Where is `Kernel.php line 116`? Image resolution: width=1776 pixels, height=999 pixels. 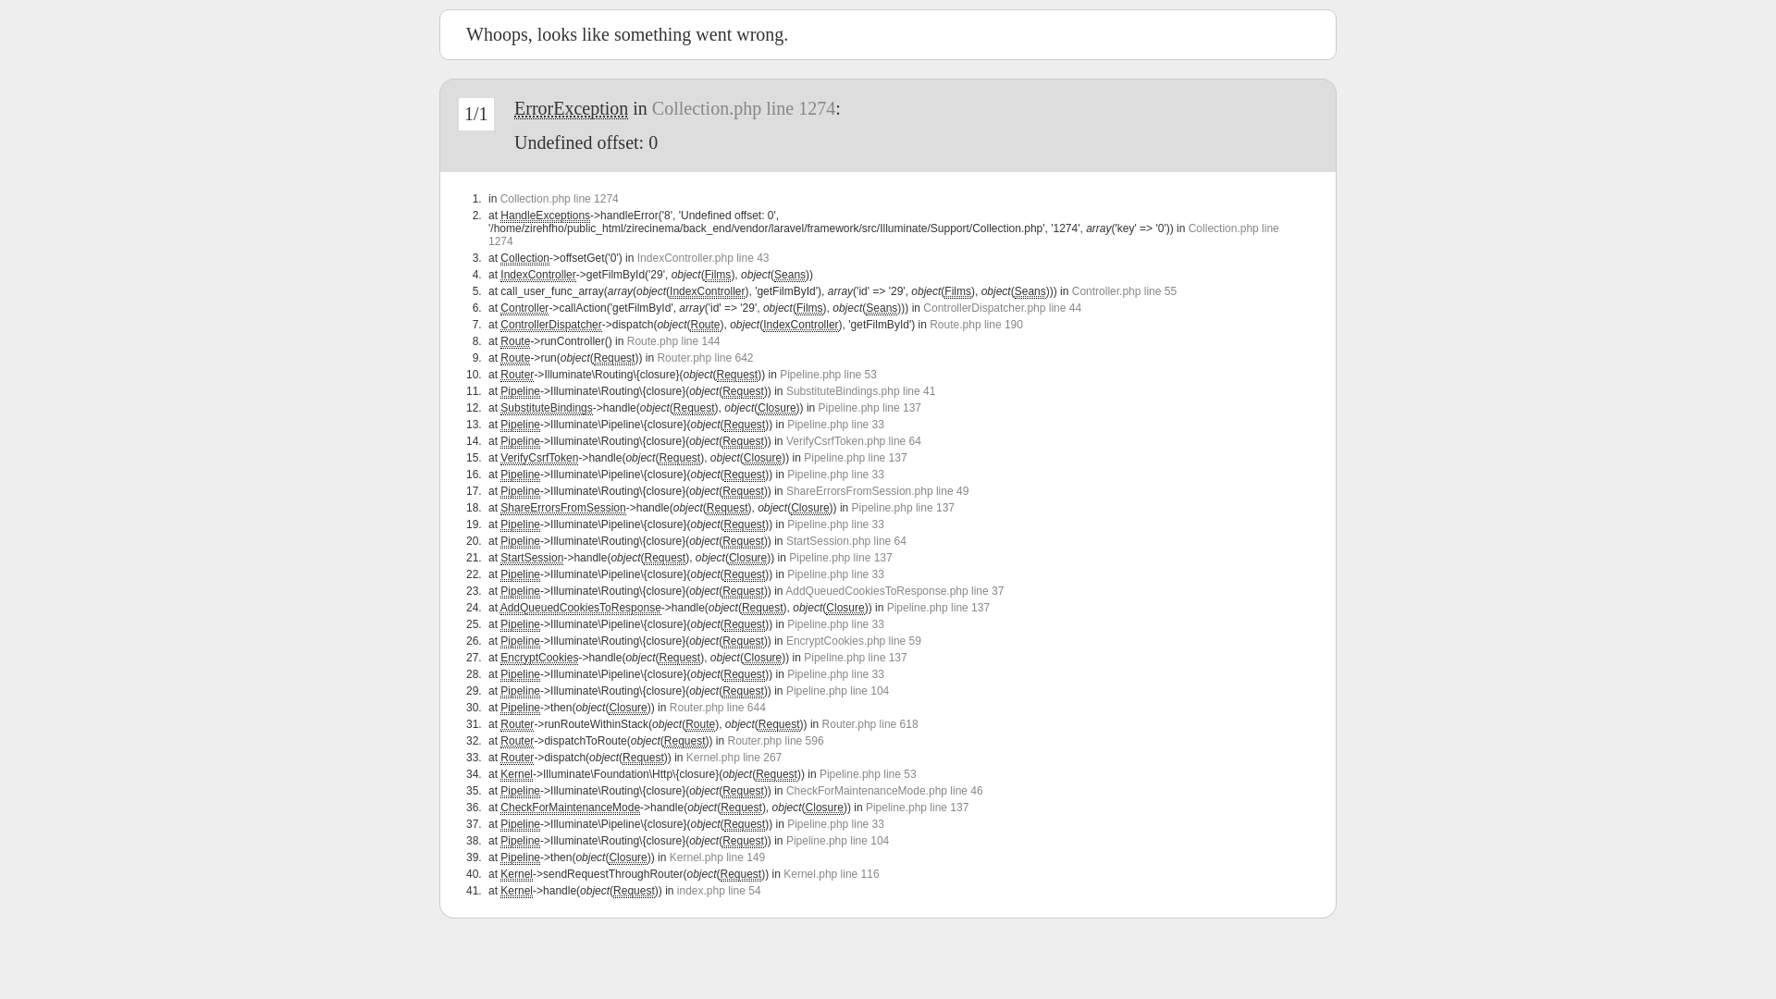 Kernel.php line 116 is located at coordinates (831, 874).